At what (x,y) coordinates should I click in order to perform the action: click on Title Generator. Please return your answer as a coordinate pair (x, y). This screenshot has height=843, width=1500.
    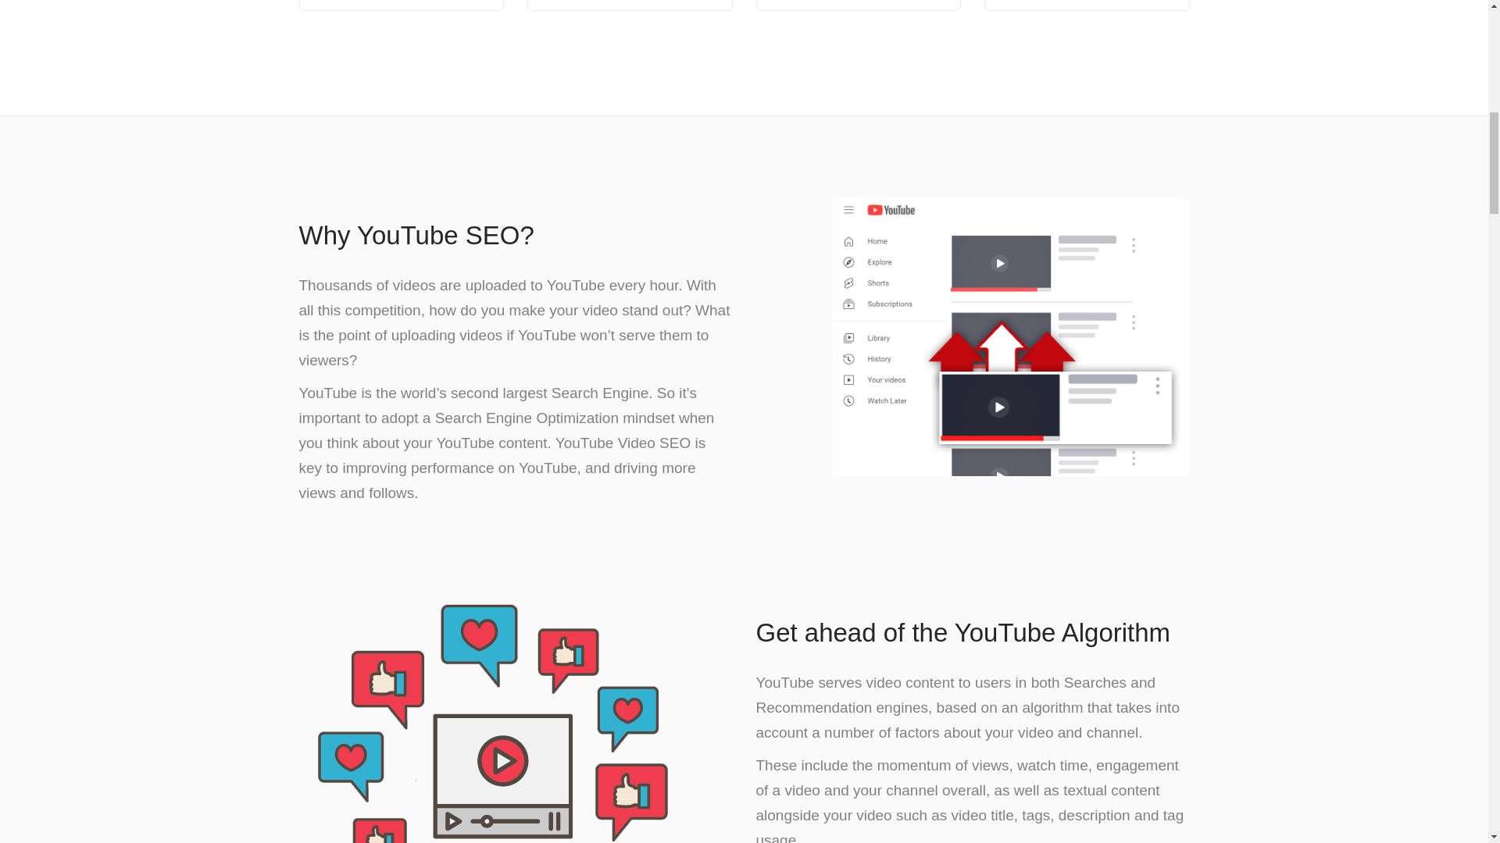
    Looking at the image, I should click on (858, 5).